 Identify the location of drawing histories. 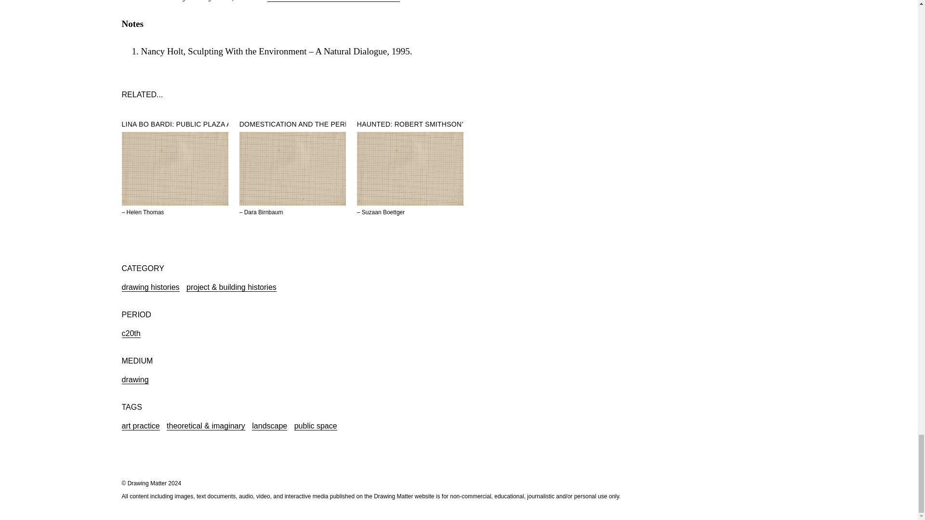
(150, 287).